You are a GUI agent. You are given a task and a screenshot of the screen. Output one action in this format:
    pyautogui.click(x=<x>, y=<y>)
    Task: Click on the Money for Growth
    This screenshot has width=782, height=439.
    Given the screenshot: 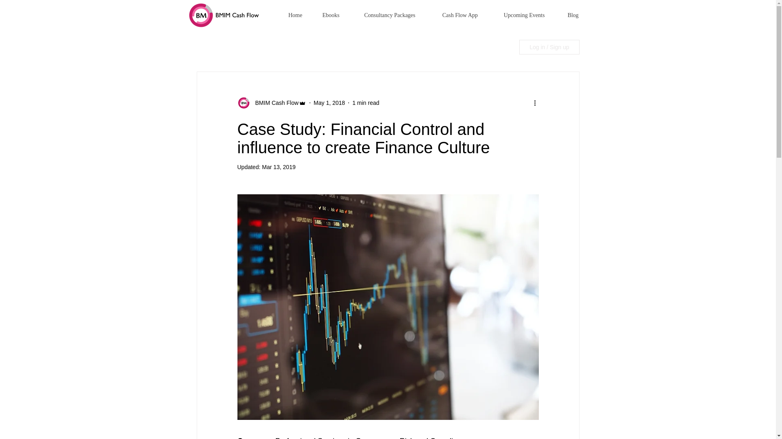 What is the action you would take?
    pyautogui.click(x=357, y=47)
    